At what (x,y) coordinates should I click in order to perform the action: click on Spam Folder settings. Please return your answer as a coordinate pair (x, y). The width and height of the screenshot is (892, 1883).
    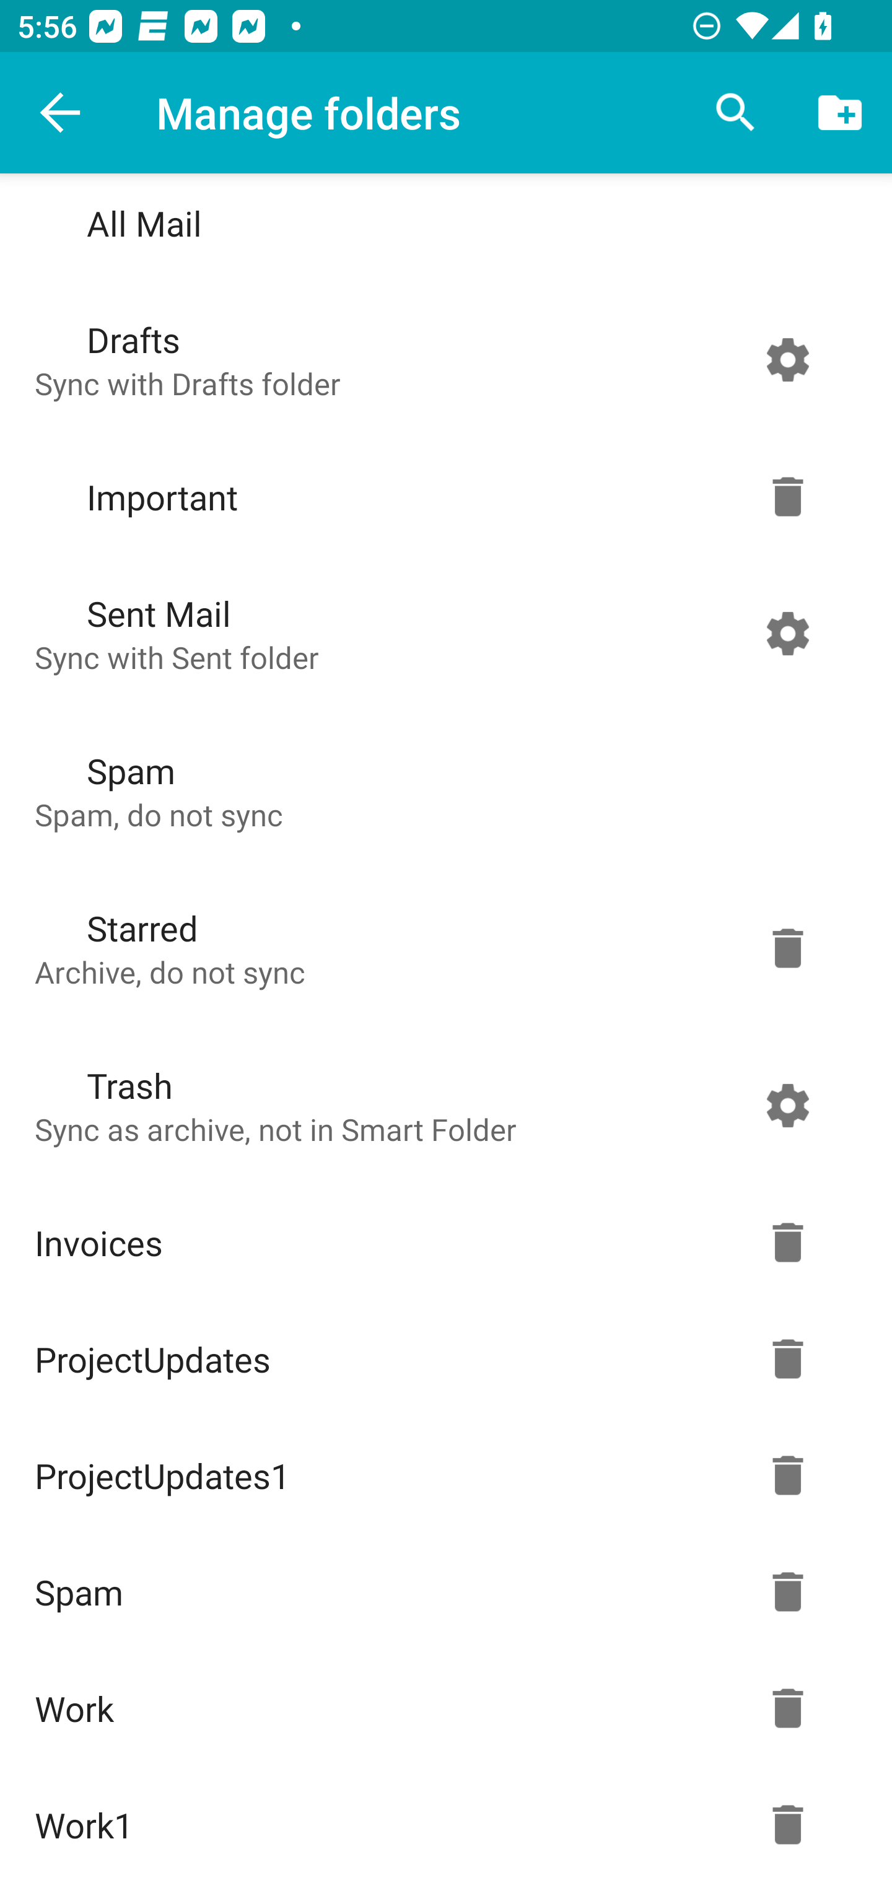
    Looking at the image, I should click on (441, 1591).